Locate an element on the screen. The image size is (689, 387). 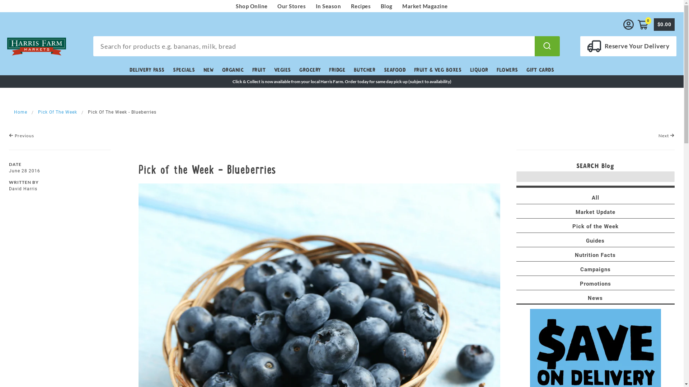
Previous is located at coordinates (22, 135).